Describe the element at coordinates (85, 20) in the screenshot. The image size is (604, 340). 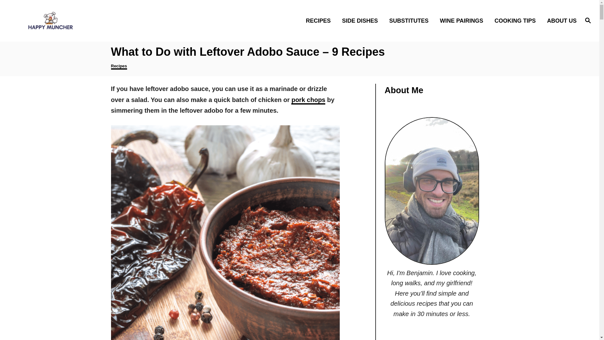
I see `Happy Muncher` at that location.